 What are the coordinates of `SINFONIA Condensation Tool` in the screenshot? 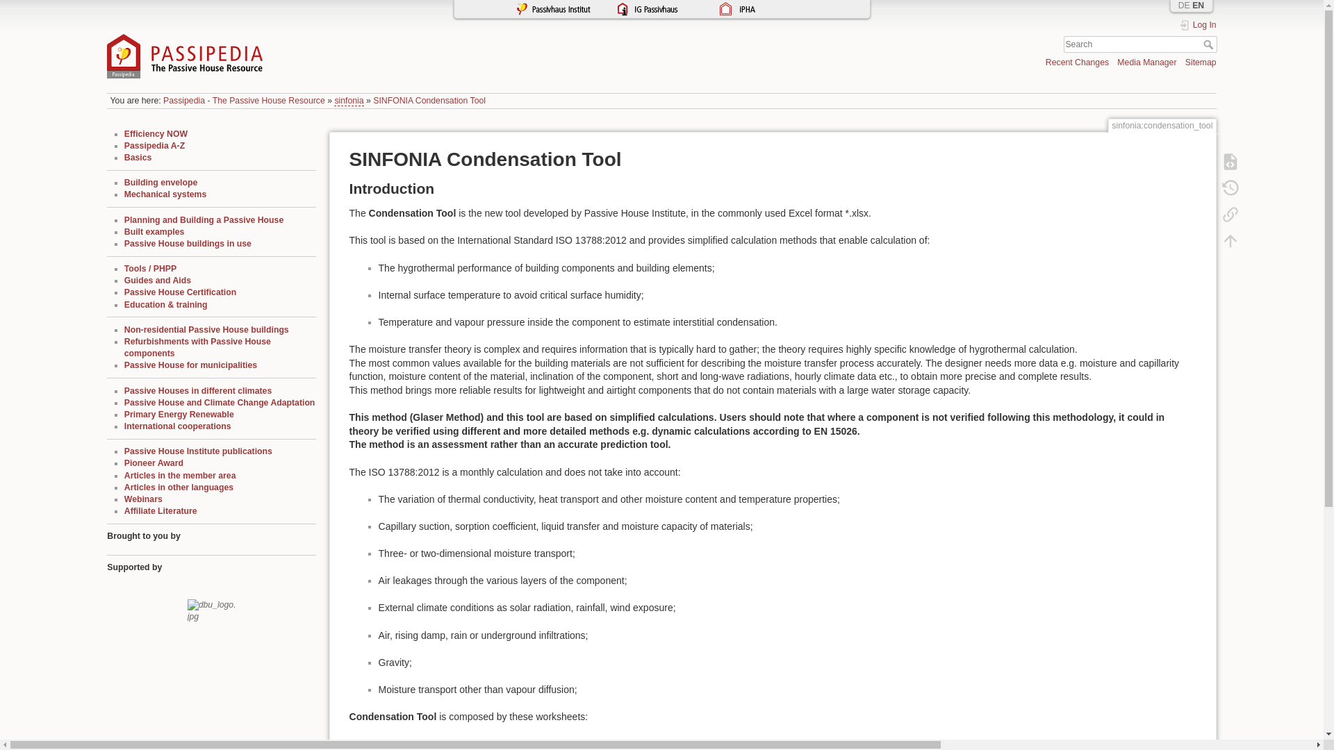 It's located at (429, 101).